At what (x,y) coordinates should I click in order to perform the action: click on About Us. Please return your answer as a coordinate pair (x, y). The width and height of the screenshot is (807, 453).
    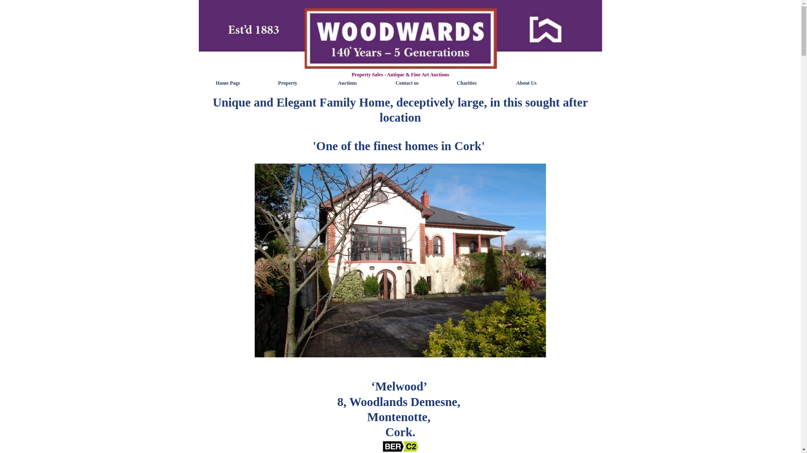
    Looking at the image, I should click on (526, 83).